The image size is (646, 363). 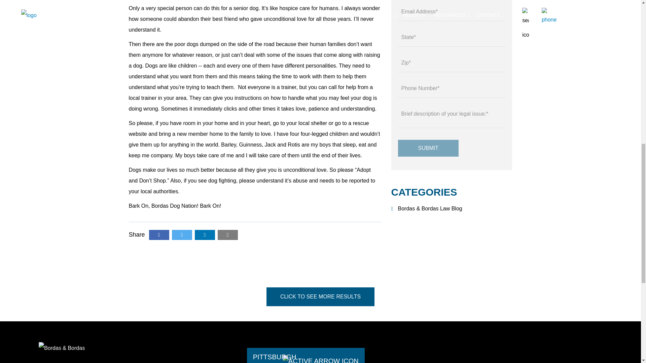 What do you see at coordinates (428, 148) in the screenshot?
I see `Submit` at bounding box center [428, 148].